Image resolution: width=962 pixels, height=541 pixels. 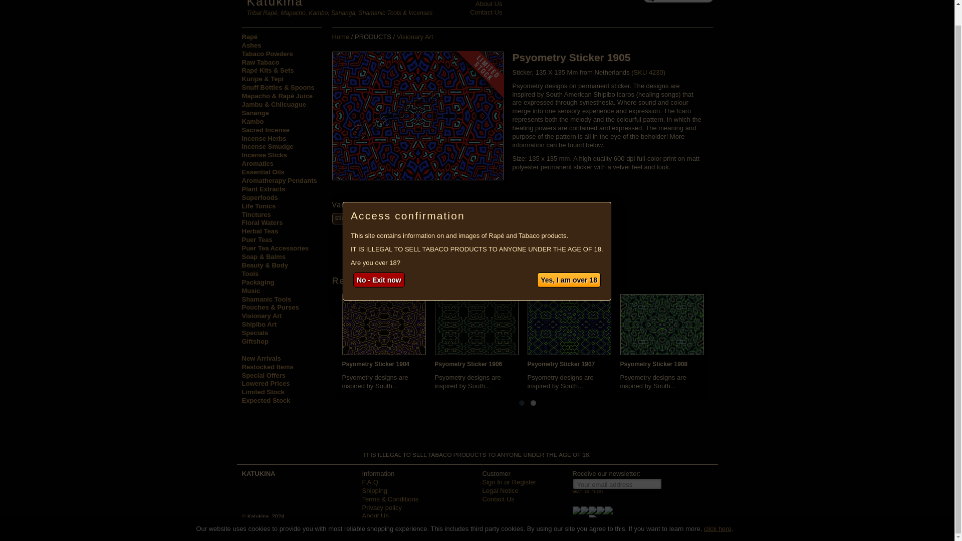 What do you see at coordinates (281, 113) in the screenshot?
I see `Sananga` at bounding box center [281, 113].